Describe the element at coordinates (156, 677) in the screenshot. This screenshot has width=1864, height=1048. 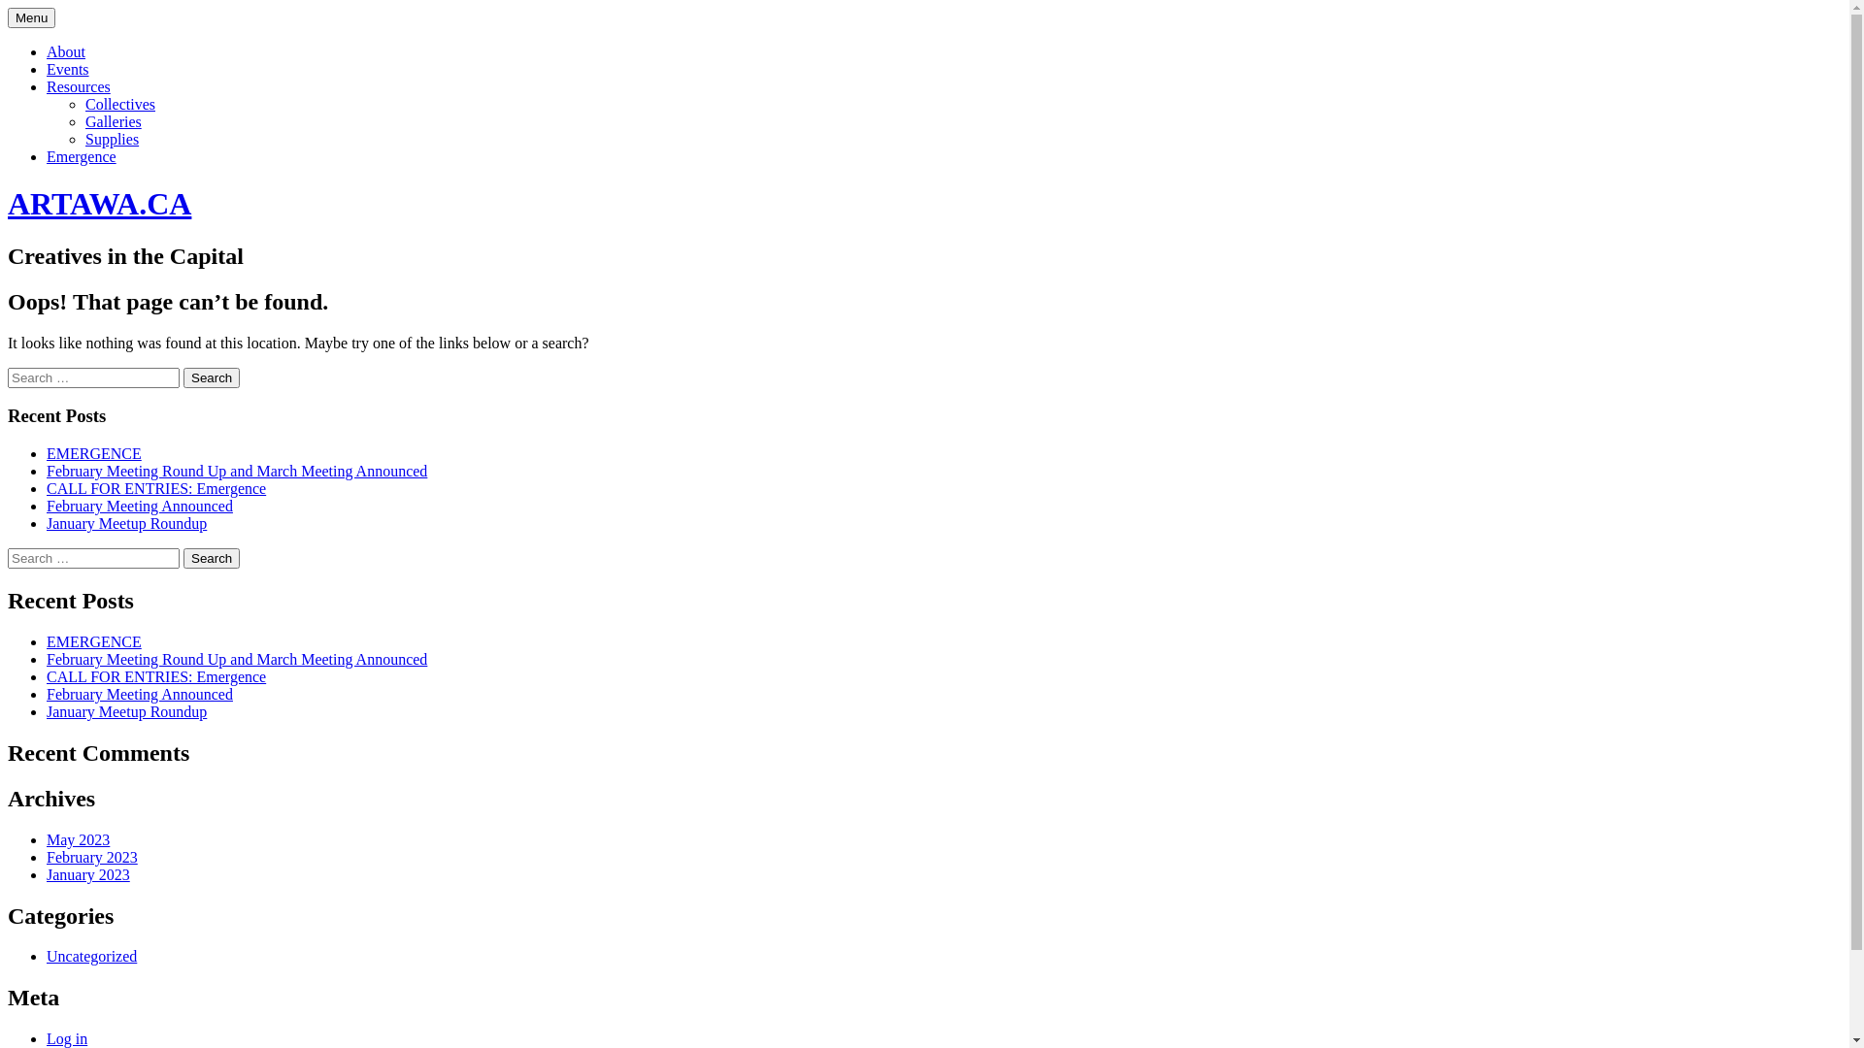
I see `CALL FOR ENTRIES: Emergence` at that location.